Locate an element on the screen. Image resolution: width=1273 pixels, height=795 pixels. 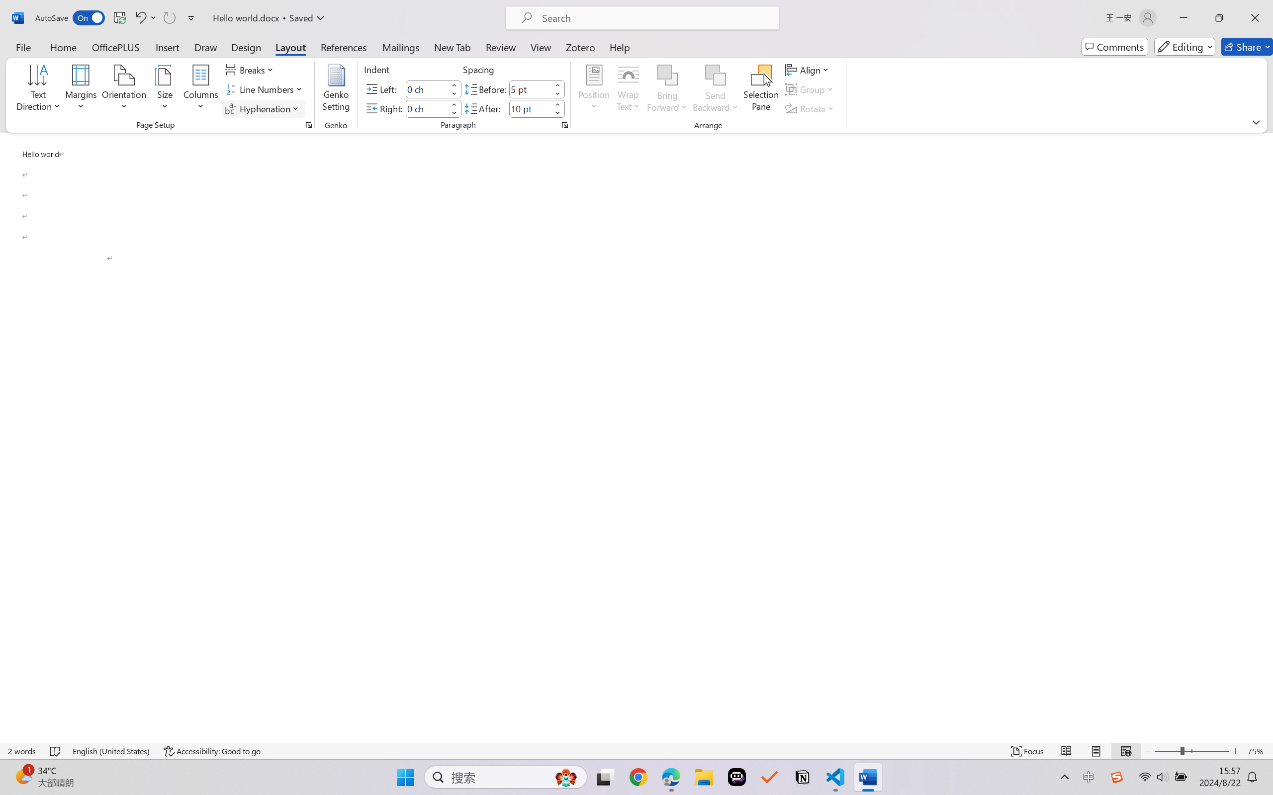
Zotero is located at coordinates (580, 47).